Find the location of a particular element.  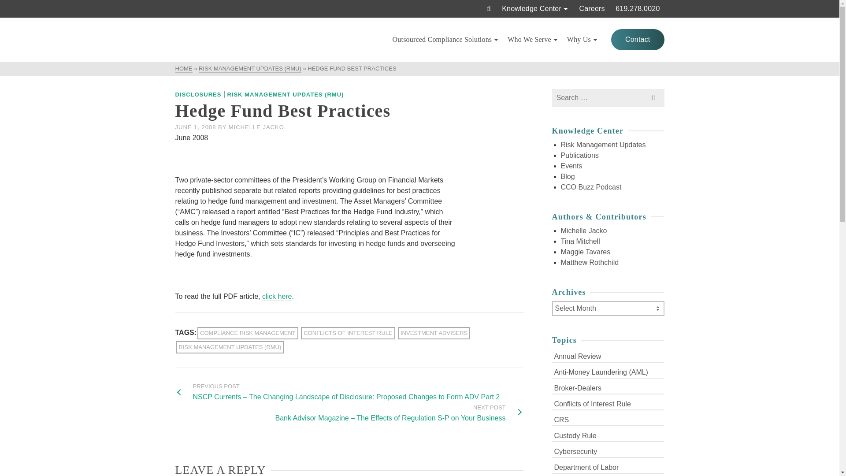

CONFLICTS OF INTEREST RULE is located at coordinates (348, 333).